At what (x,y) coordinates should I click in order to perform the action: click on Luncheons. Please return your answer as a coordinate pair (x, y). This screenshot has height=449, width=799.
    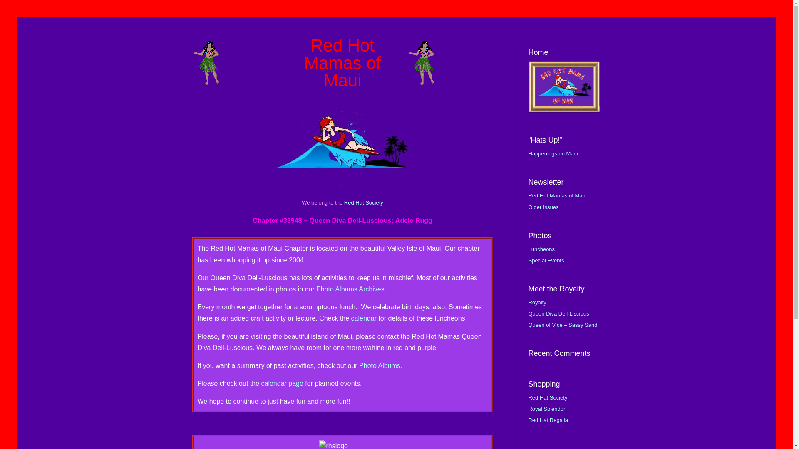
    Looking at the image, I should click on (541, 249).